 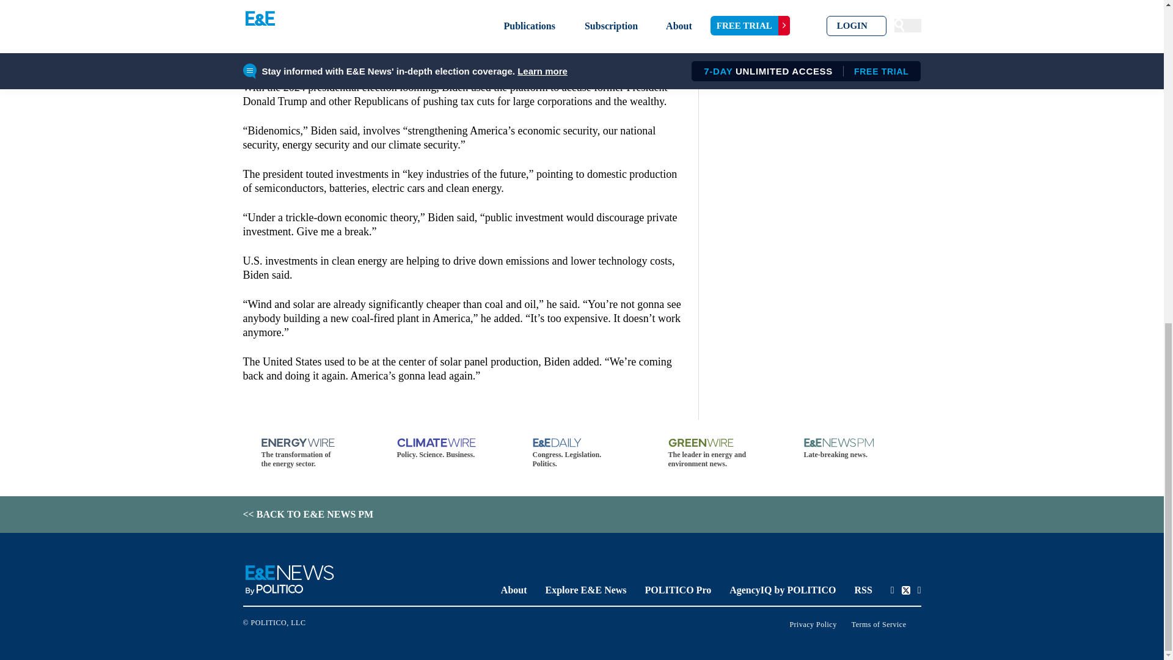 I want to click on The leader in energy and environment news., so click(x=717, y=453).